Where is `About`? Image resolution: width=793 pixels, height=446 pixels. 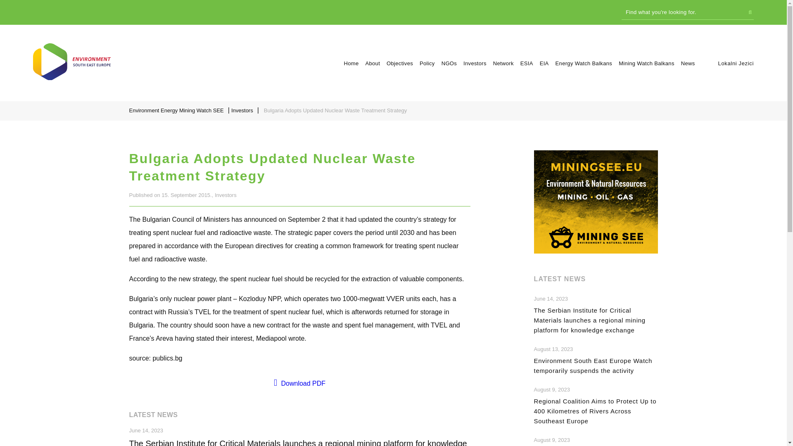
About is located at coordinates (372, 63).